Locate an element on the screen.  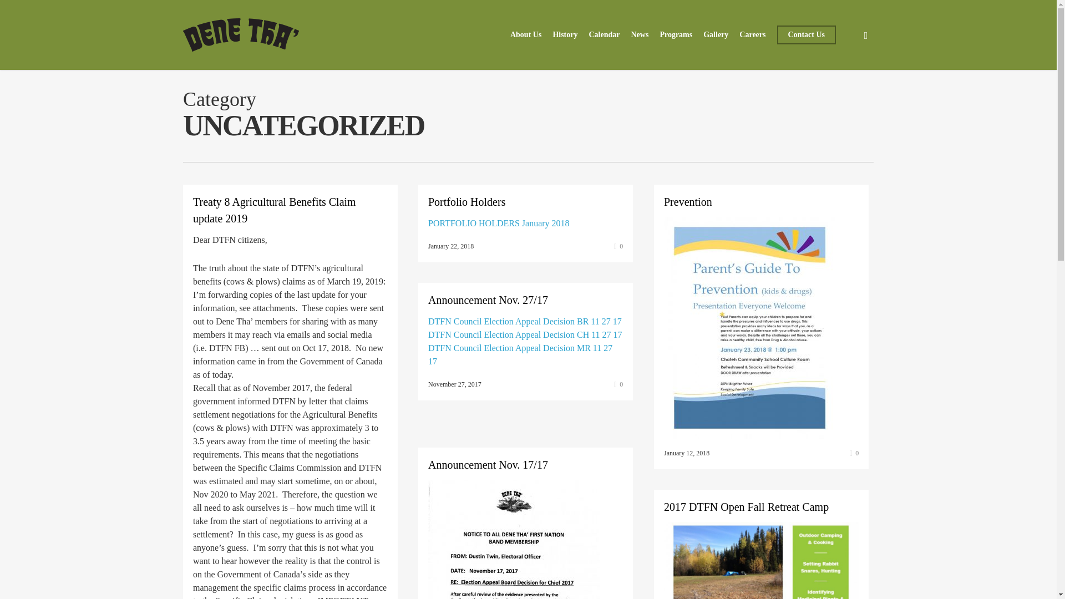
Programs is located at coordinates (676, 35).